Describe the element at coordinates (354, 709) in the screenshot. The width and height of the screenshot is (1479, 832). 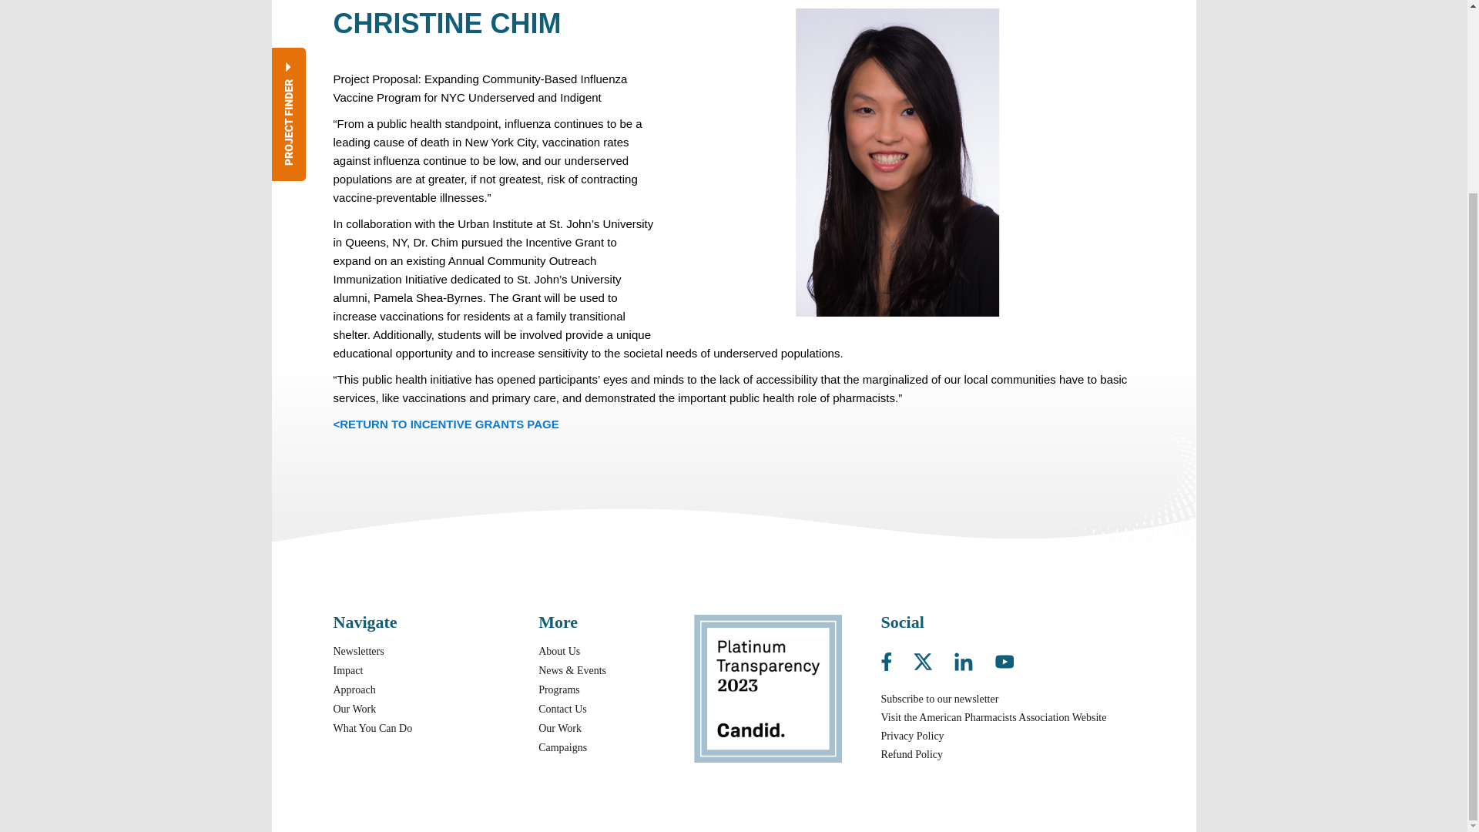
I see `Our Work` at that location.